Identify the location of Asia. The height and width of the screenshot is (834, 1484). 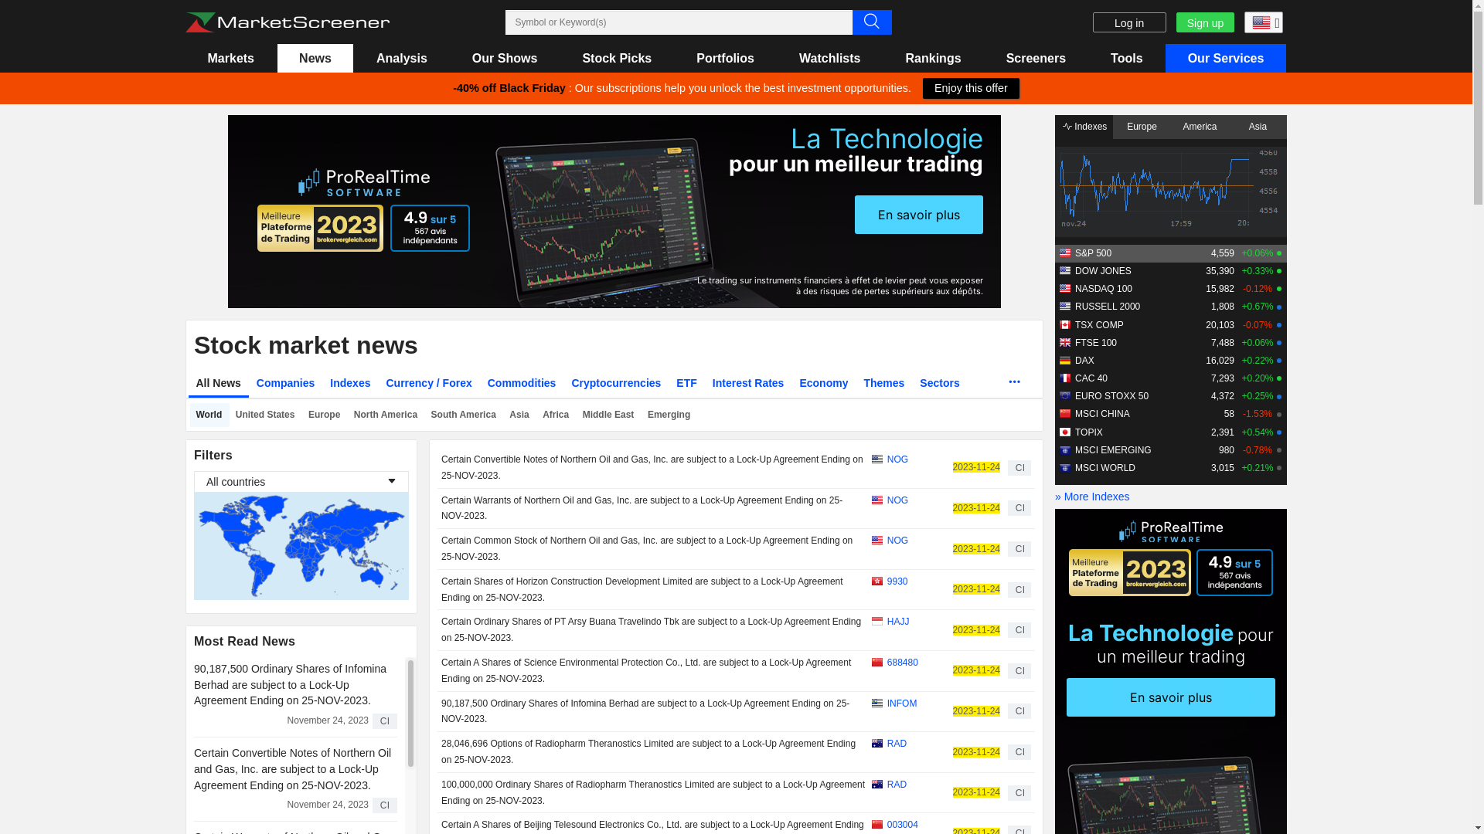
(1258, 127).